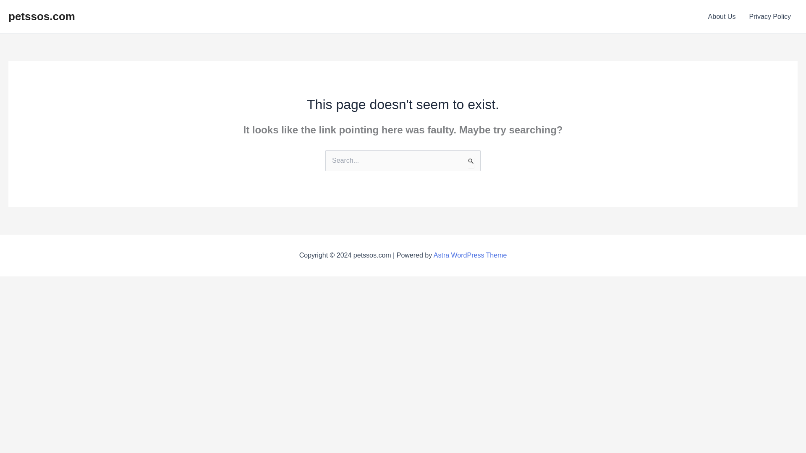 This screenshot has width=806, height=453. What do you see at coordinates (722, 17) in the screenshot?
I see `About Us` at bounding box center [722, 17].